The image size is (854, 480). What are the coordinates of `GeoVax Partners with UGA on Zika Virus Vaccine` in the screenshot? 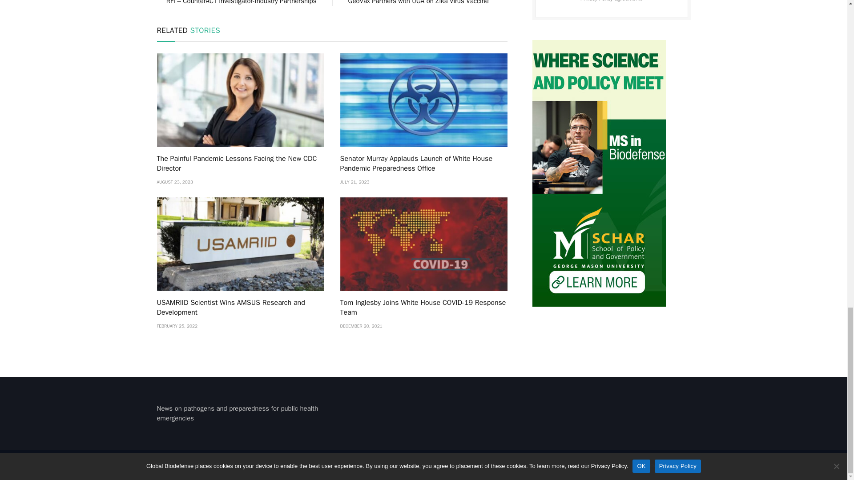 It's located at (418, 2).